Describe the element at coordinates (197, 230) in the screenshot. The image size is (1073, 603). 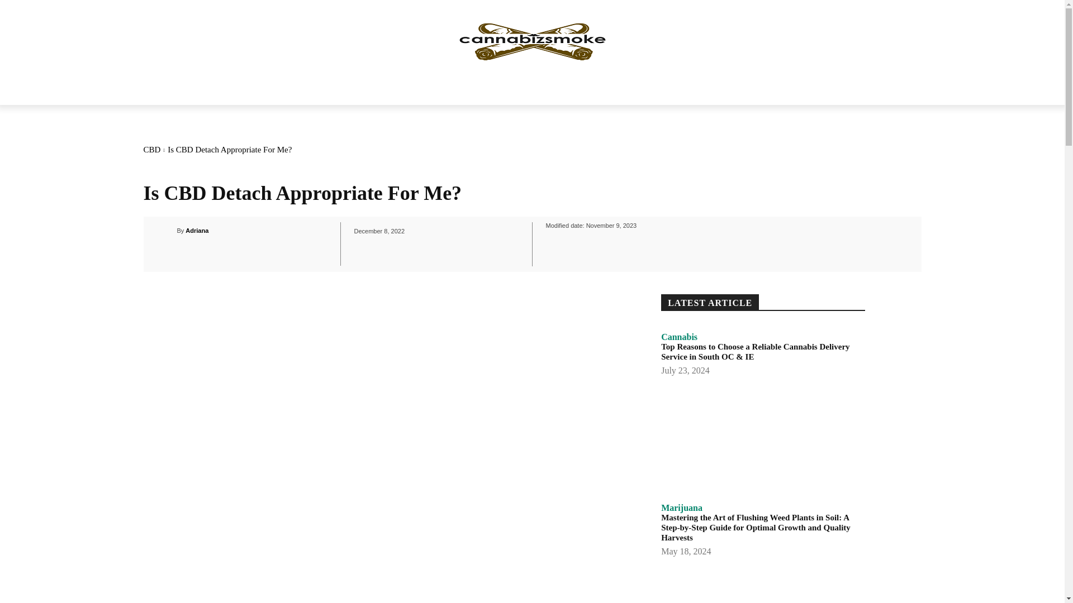
I see `Adriana` at that location.